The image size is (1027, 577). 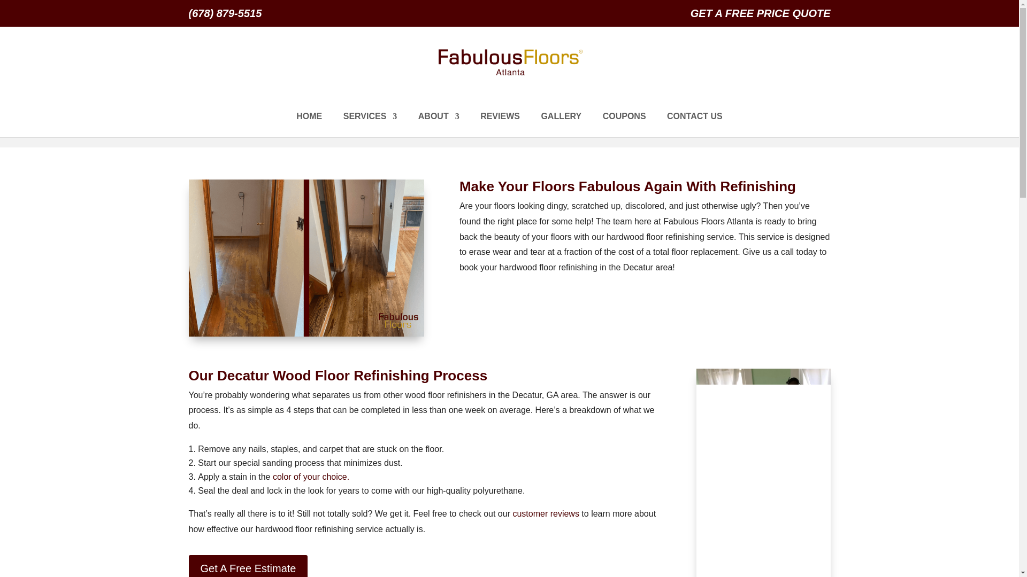 What do you see at coordinates (309, 125) in the screenshot?
I see `HOME` at bounding box center [309, 125].